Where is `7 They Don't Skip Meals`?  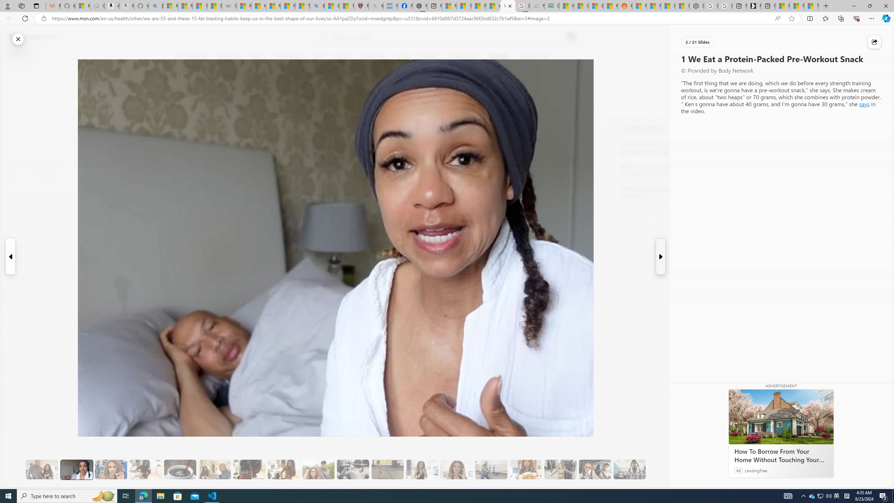 7 They Don't Skip Meals is located at coordinates (284, 469).